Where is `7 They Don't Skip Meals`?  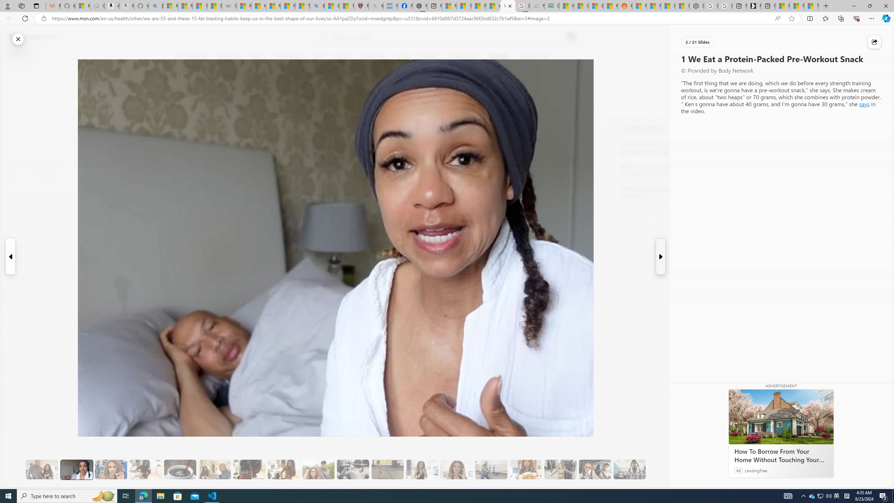 7 They Don't Skip Meals is located at coordinates (284, 469).